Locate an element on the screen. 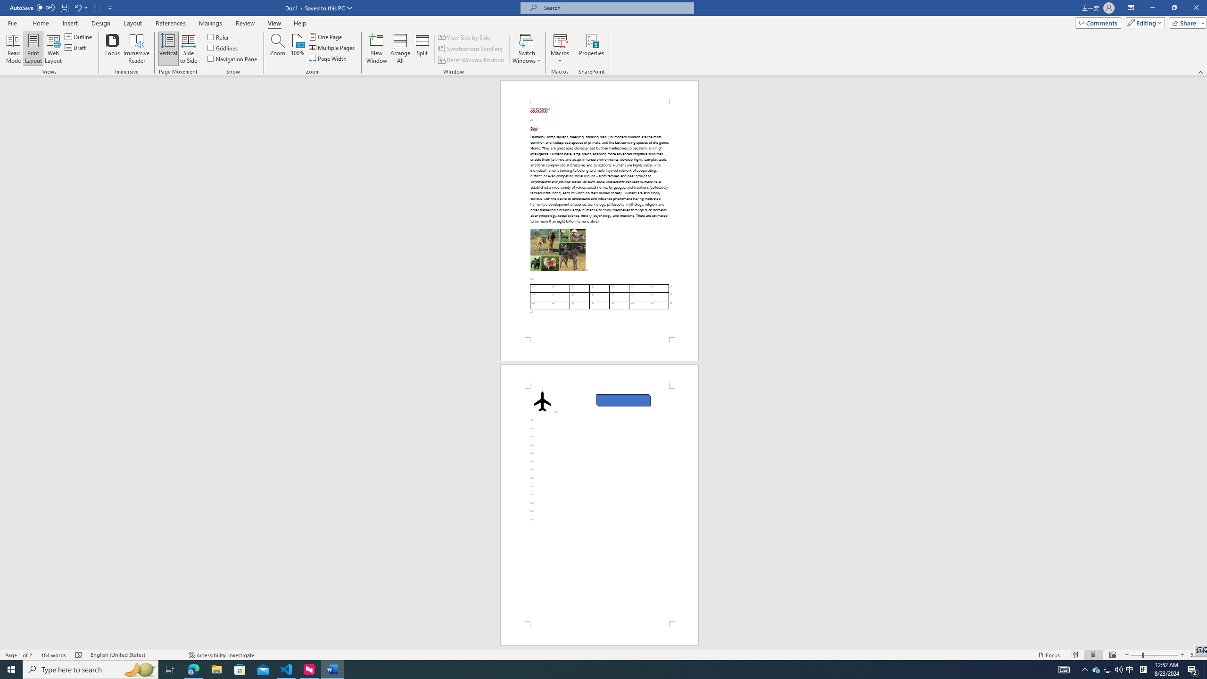  Arrange All is located at coordinates (400, 49).